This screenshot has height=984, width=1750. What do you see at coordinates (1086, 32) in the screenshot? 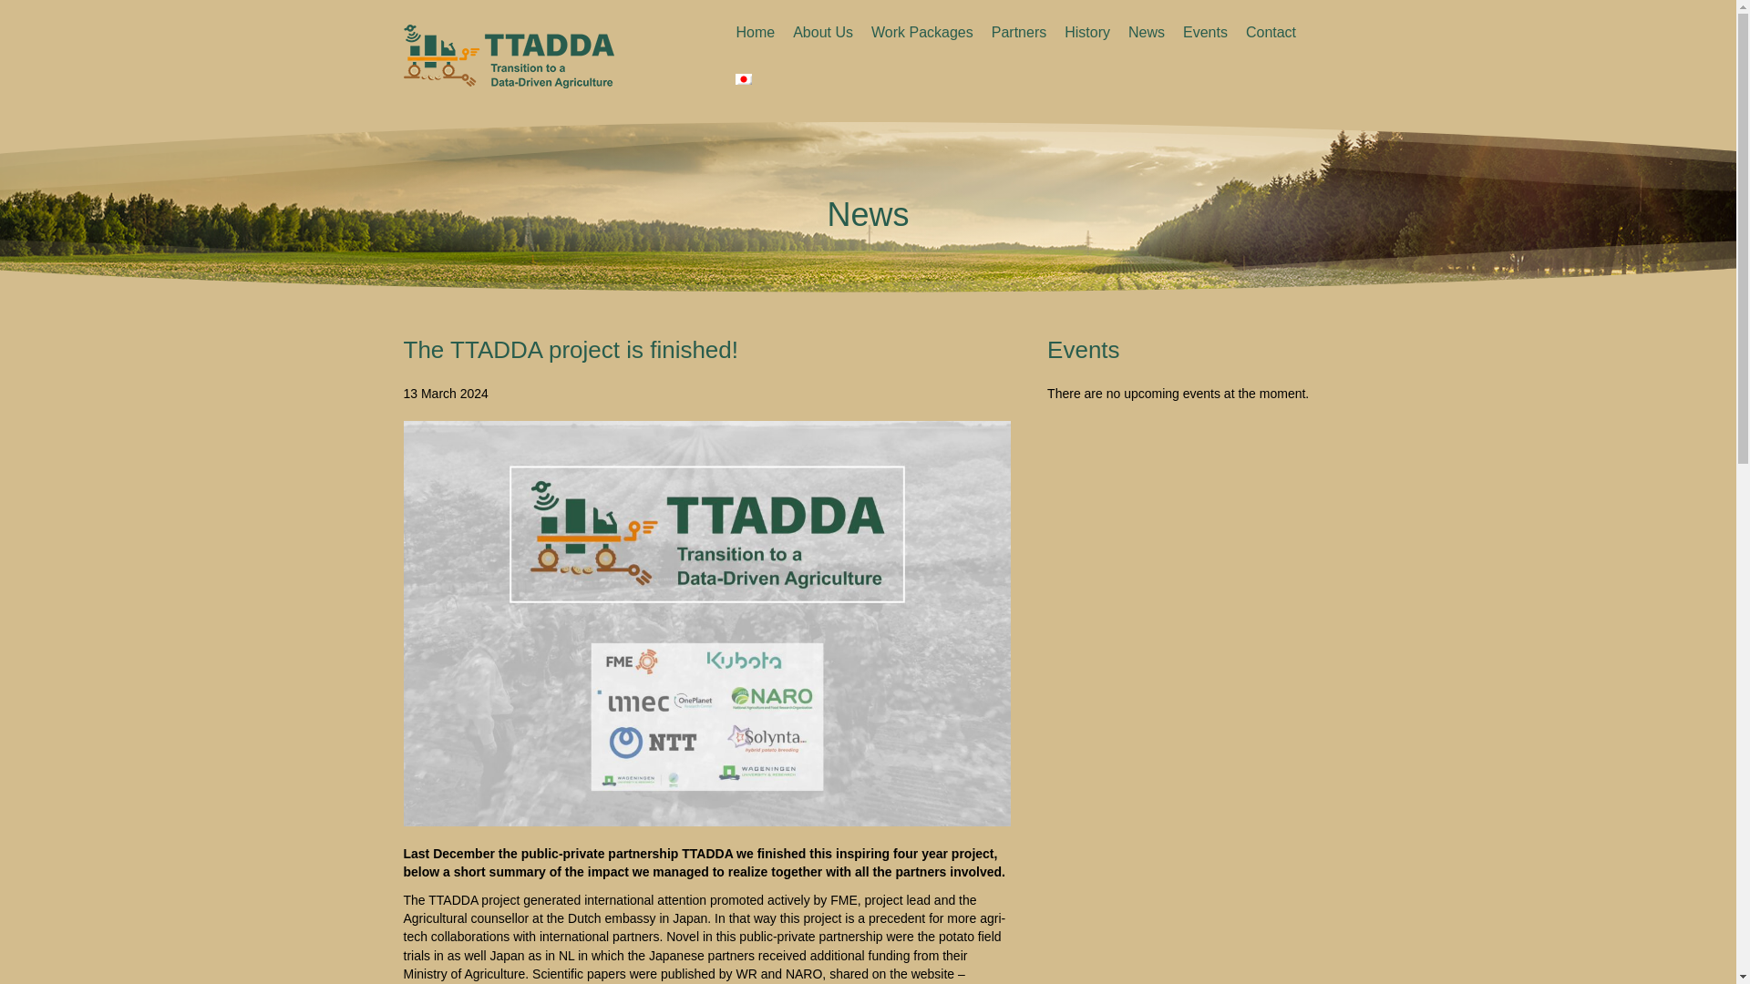
I see `History` at bounding box center [1086, 32].